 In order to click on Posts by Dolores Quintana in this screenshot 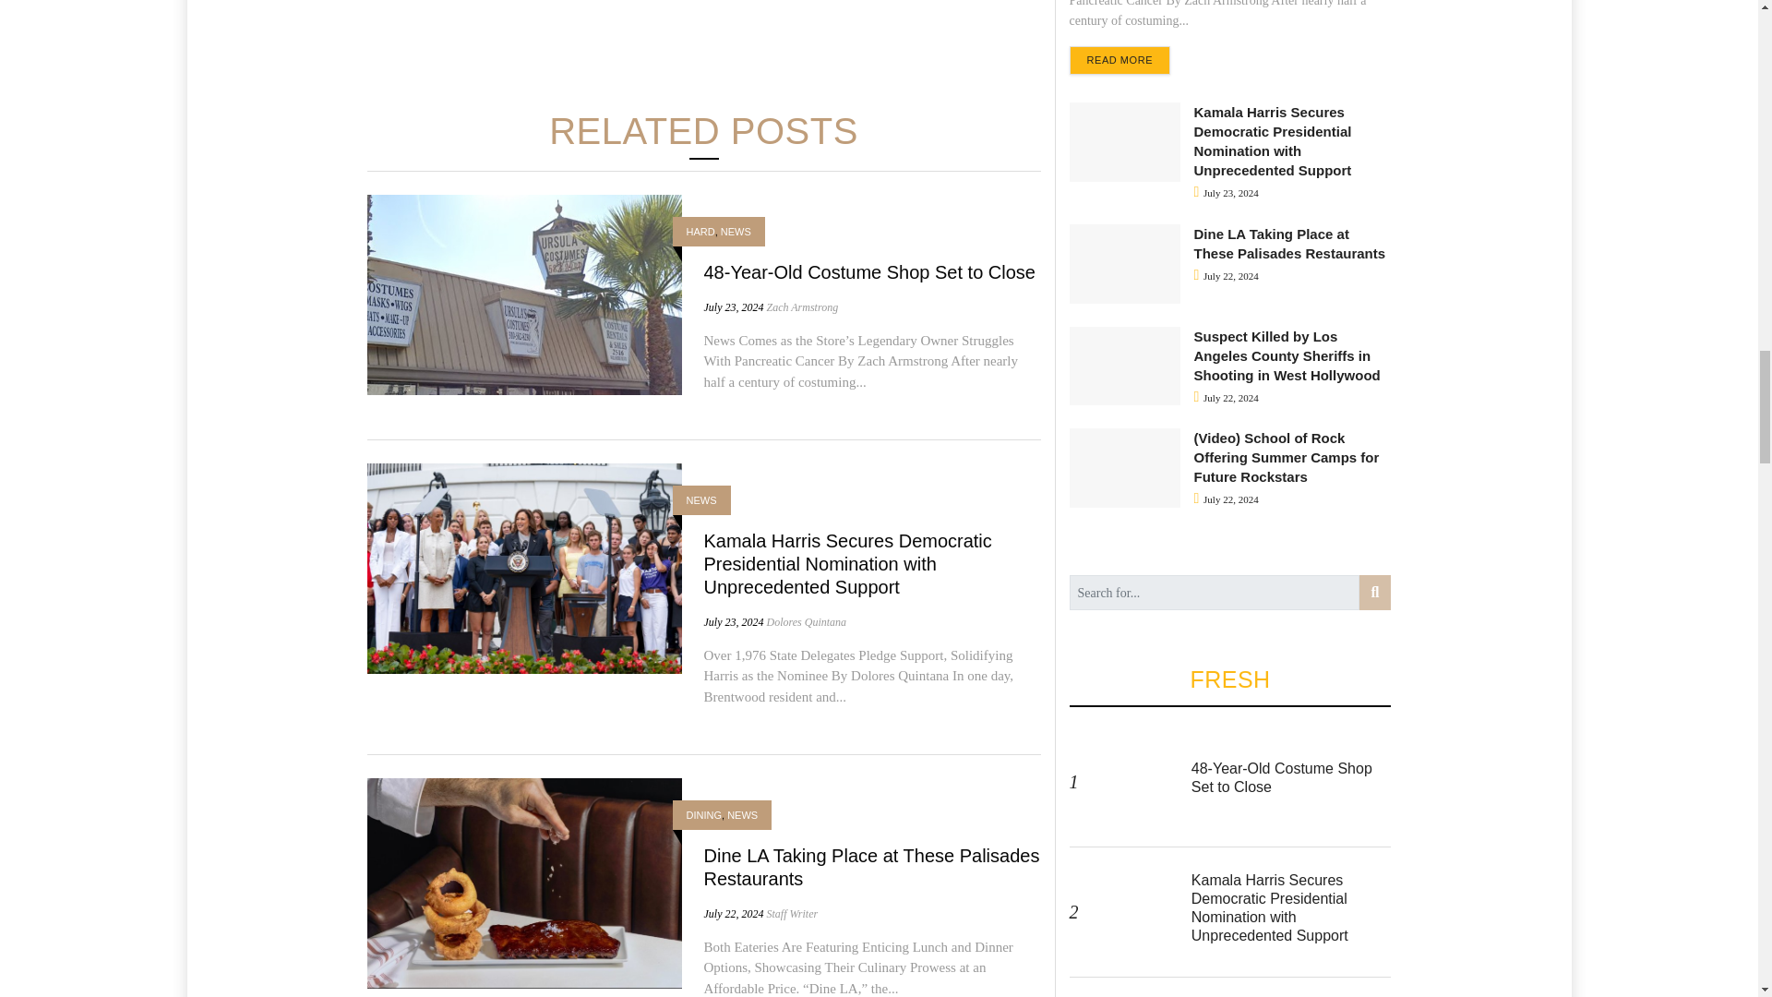, I will do `click(806, 622)`.